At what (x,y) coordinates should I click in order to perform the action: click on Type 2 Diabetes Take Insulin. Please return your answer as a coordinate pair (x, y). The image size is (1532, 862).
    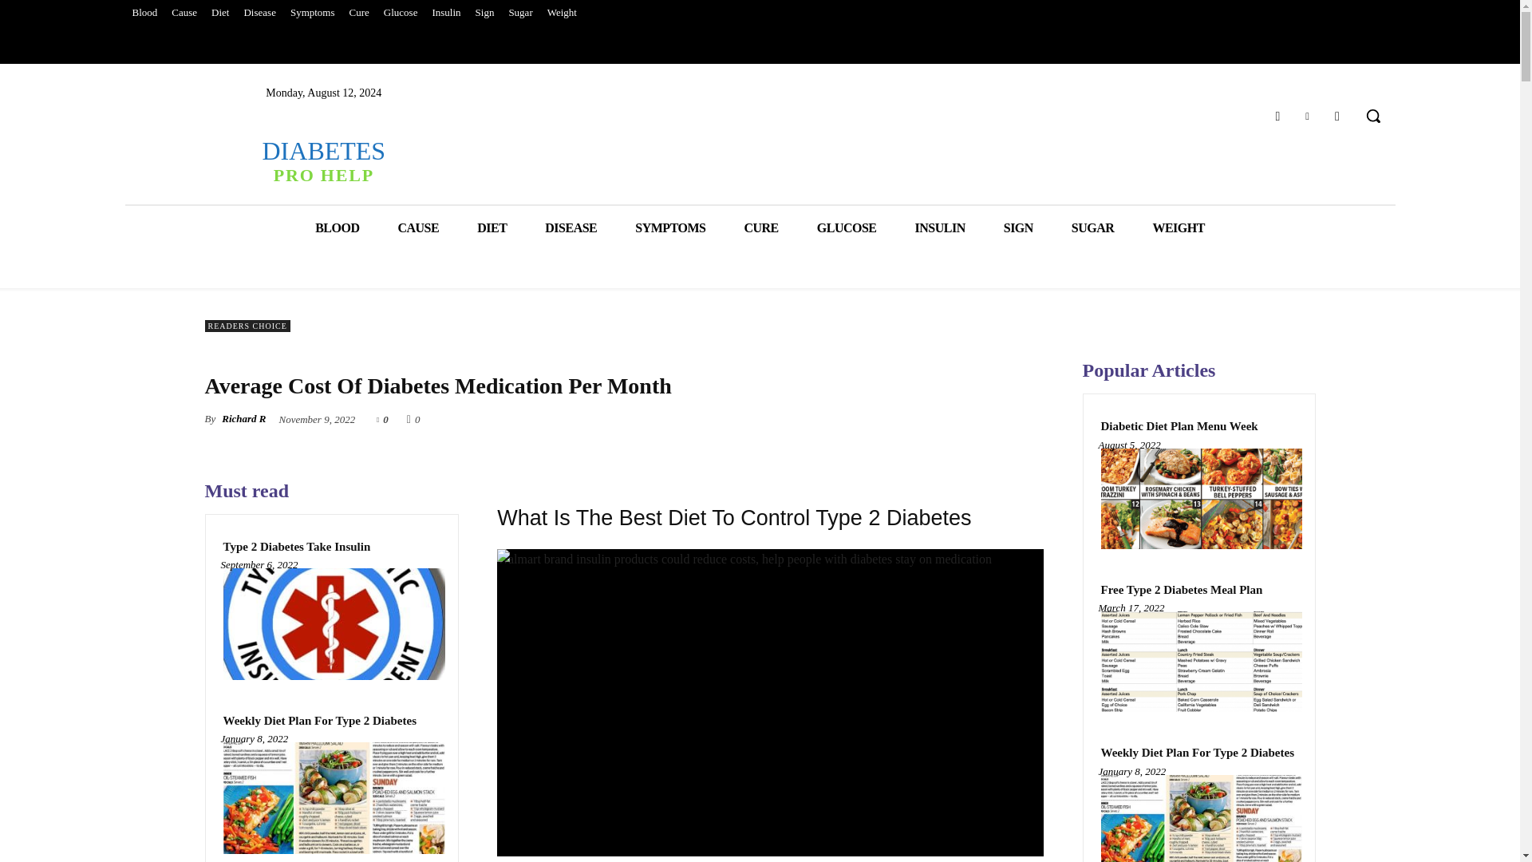
    Looking at the image, I should click on (940, 228).